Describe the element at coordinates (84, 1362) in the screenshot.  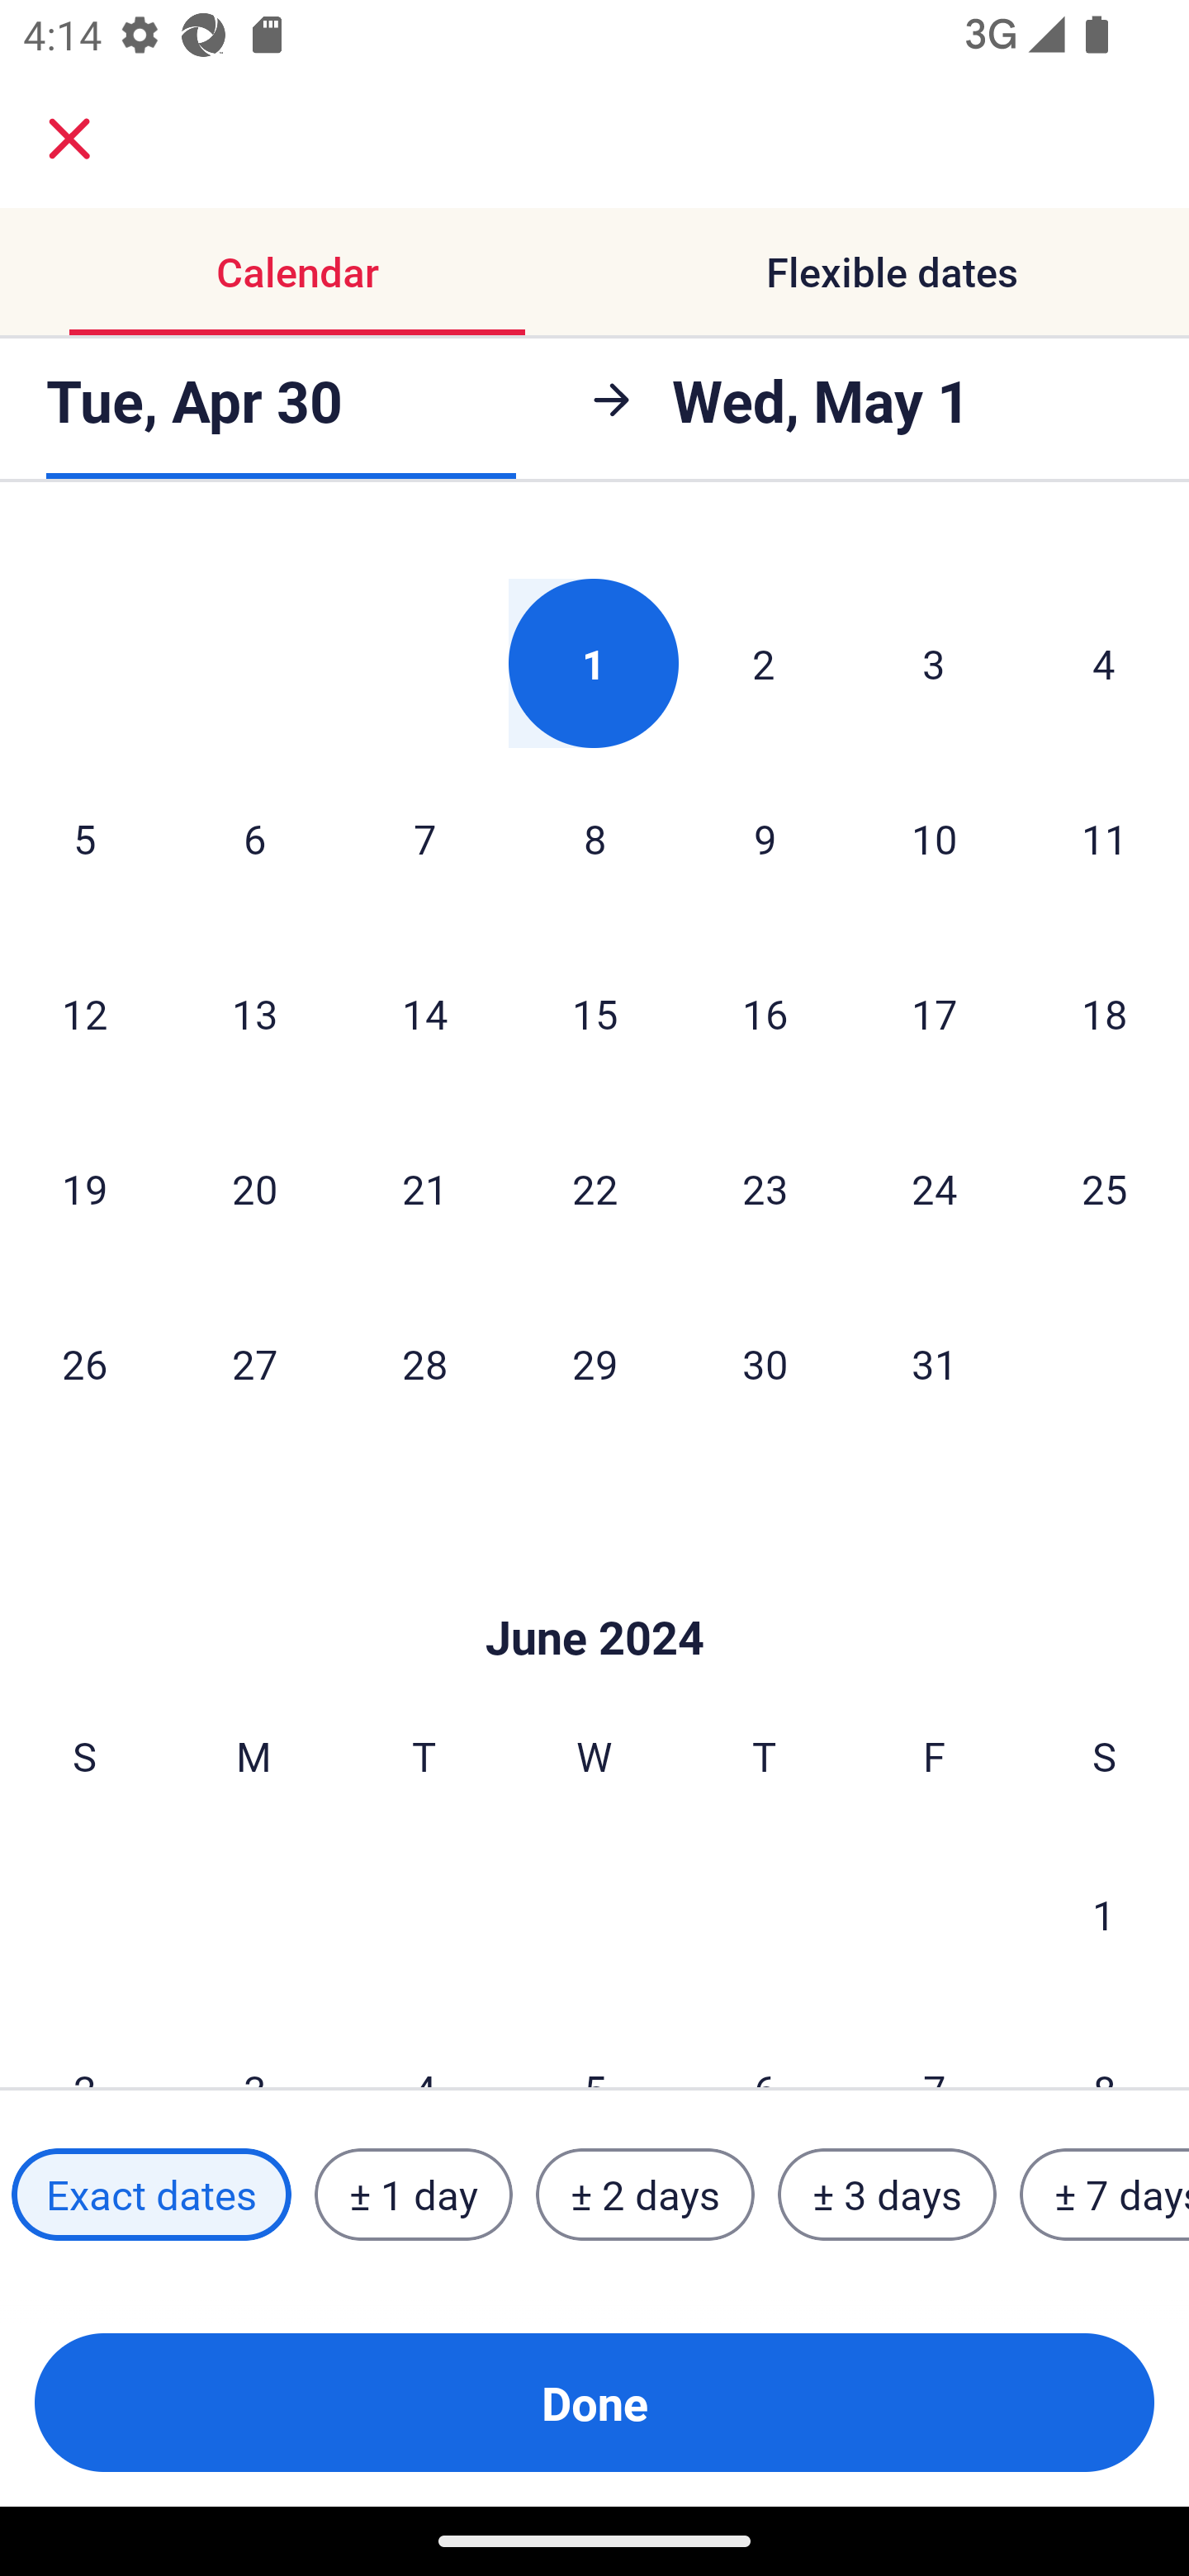
I see `26 Sunday, May 26, 2024` at that location.